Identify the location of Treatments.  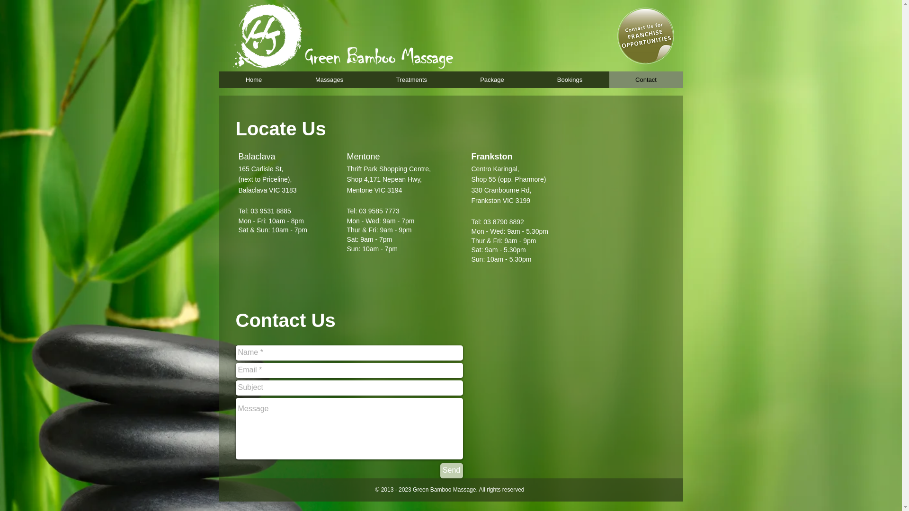
(411, 79).